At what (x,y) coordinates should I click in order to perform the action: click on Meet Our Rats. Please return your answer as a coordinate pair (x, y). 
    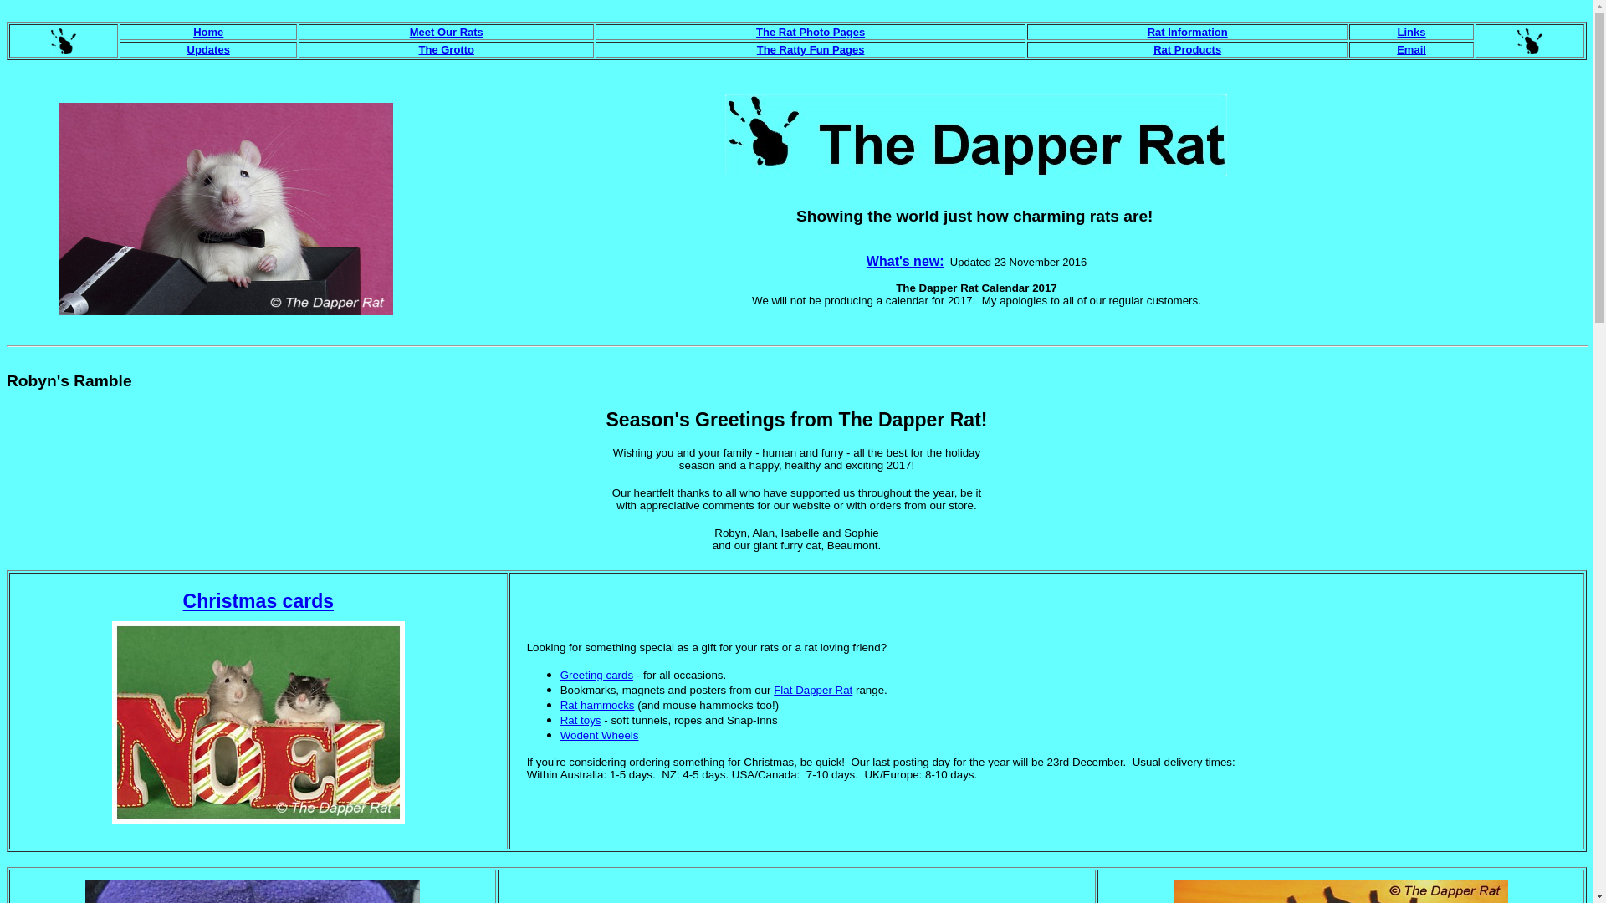
    Looking at the image, I should click on (447, 32).